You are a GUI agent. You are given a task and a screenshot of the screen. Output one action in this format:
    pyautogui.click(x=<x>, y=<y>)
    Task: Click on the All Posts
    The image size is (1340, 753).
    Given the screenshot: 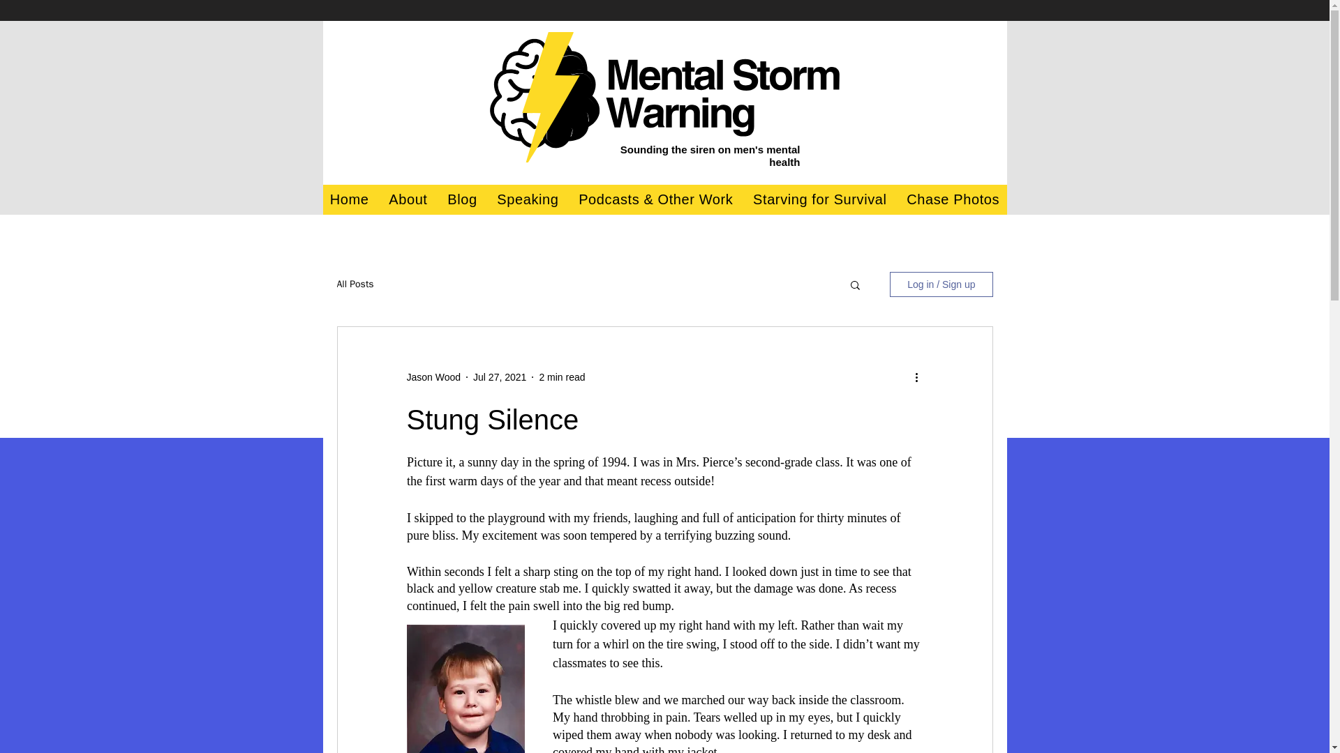 What is the action you would take?
    pyautogui.click(x=355, y=284)
    